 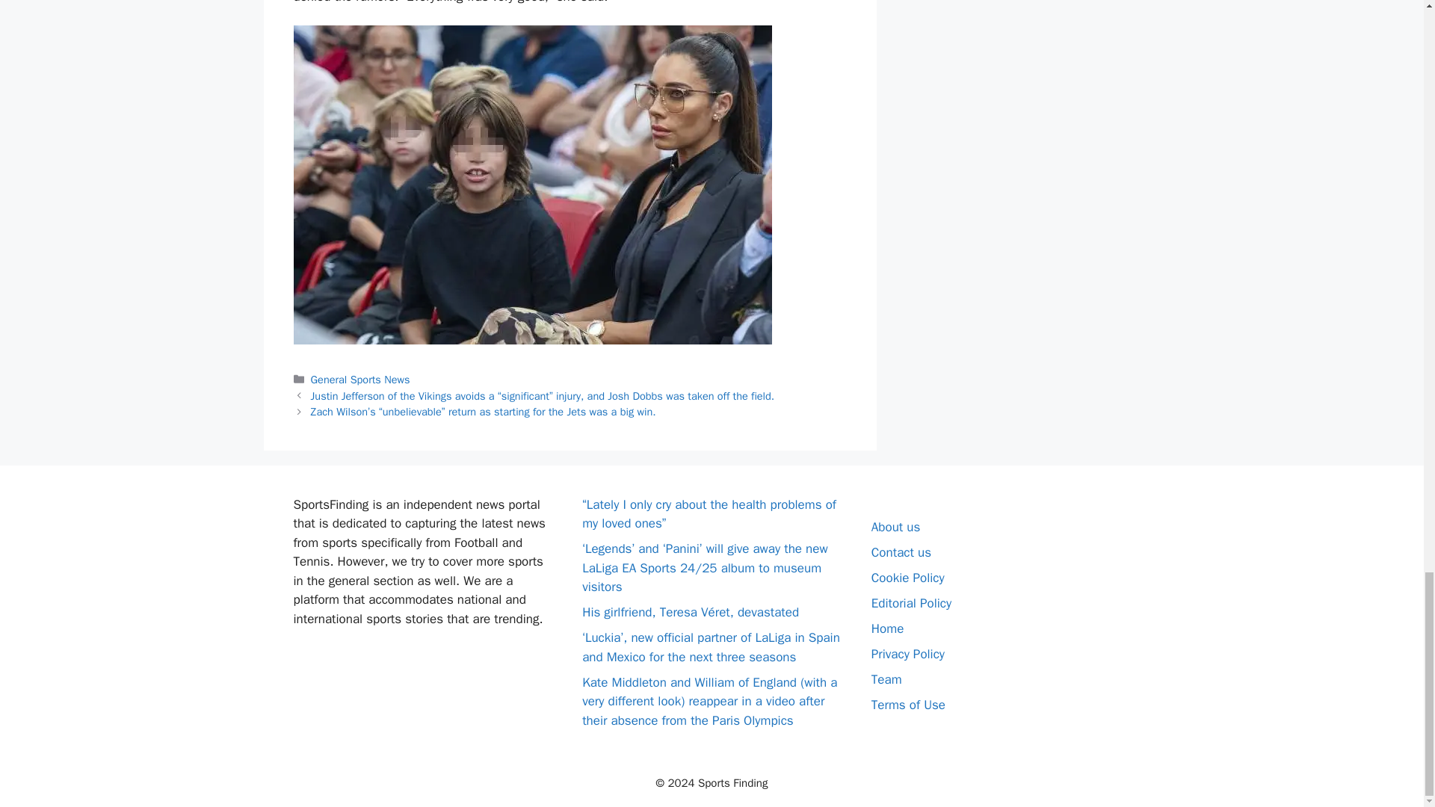 I want to click on Home, so click(x=887, y=628).